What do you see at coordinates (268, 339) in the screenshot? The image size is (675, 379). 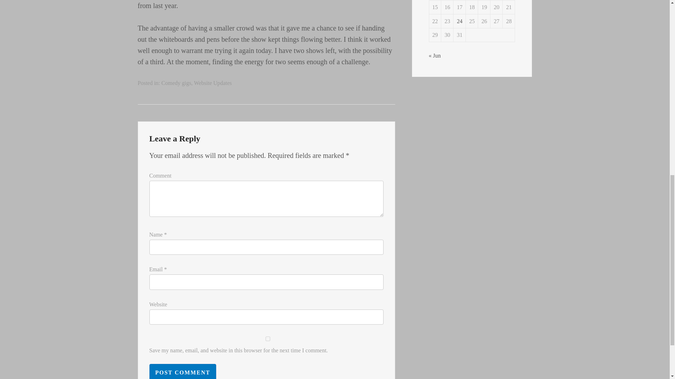 I see `yes` at bounding box center [268, 339].